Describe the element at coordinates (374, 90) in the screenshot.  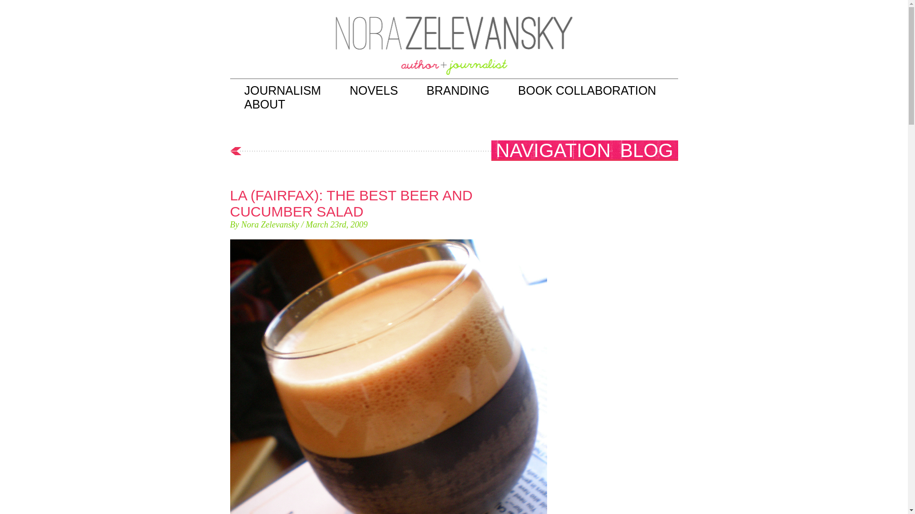
I see `NOVELS` at that location.